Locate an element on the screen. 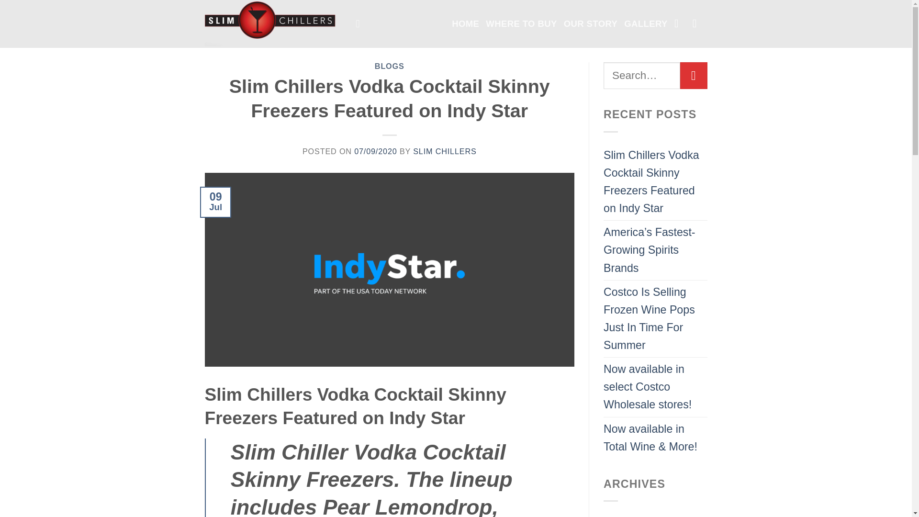  WHERE TO BUY is located at coordinates (521, 23).